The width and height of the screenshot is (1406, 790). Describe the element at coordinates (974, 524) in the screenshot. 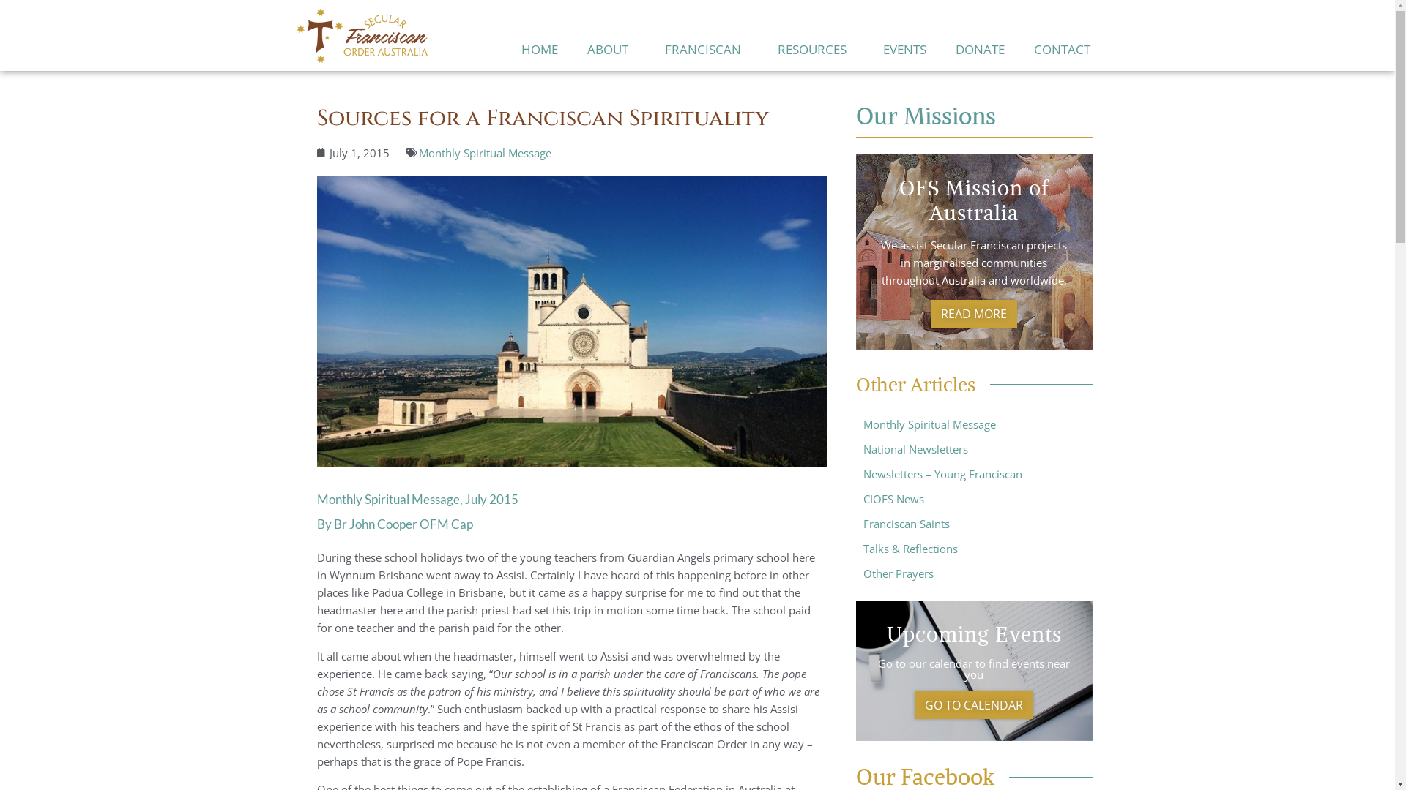

I see `Franciscan Saints` at that location.